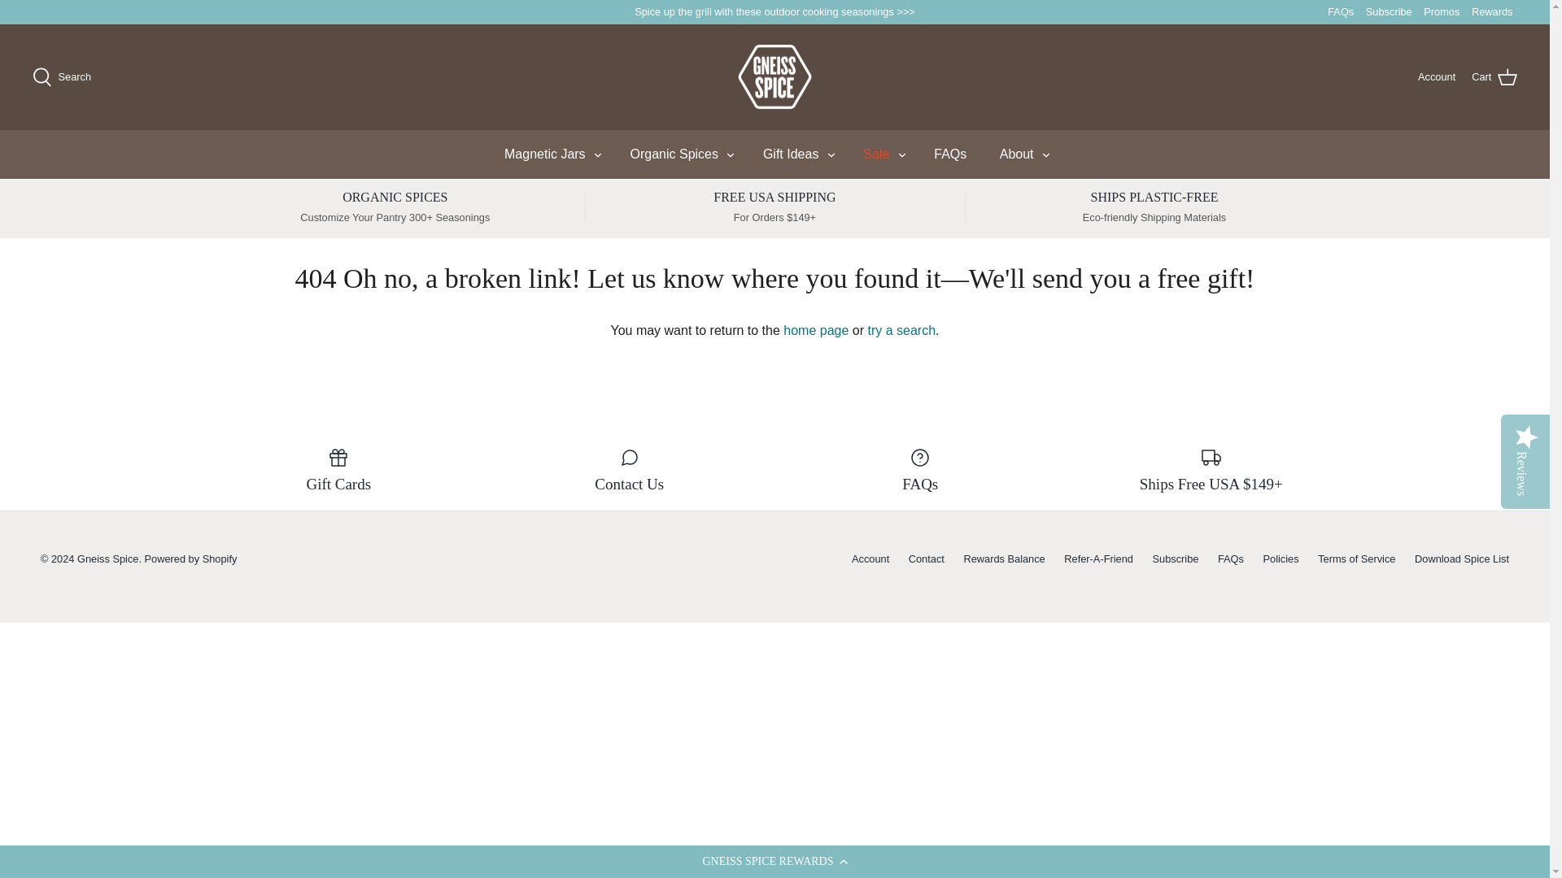 This screenshot has height=878, width=1562. What do you see at coordinates (831, 154) in the screenshot?
I see `Toggle menu` at bounding box center [831, 154].